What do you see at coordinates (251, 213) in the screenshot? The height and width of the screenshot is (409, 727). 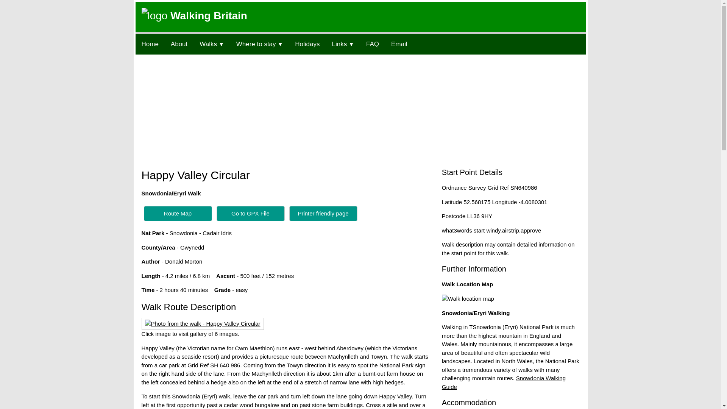 I see `Go to GPX File` at bounding box center [251, 213].